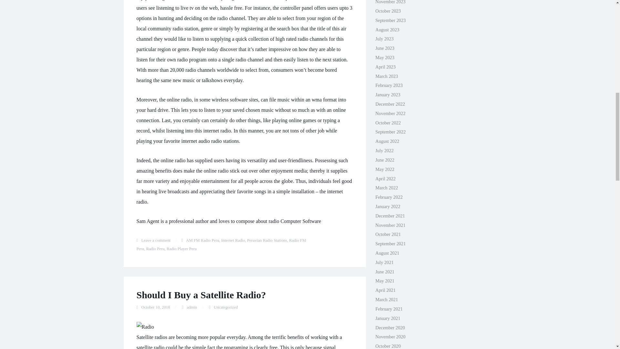  I want to click on October 10, 2018, so click(156, 307).